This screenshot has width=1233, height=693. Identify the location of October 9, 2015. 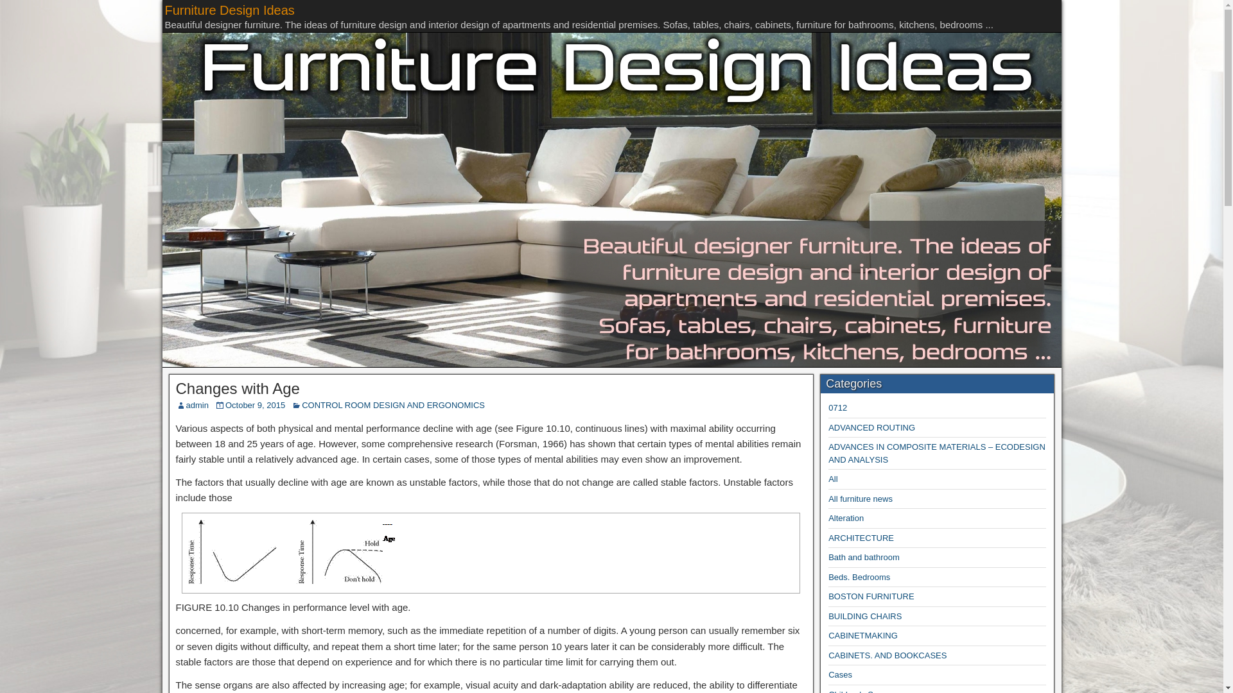
(255, 406).